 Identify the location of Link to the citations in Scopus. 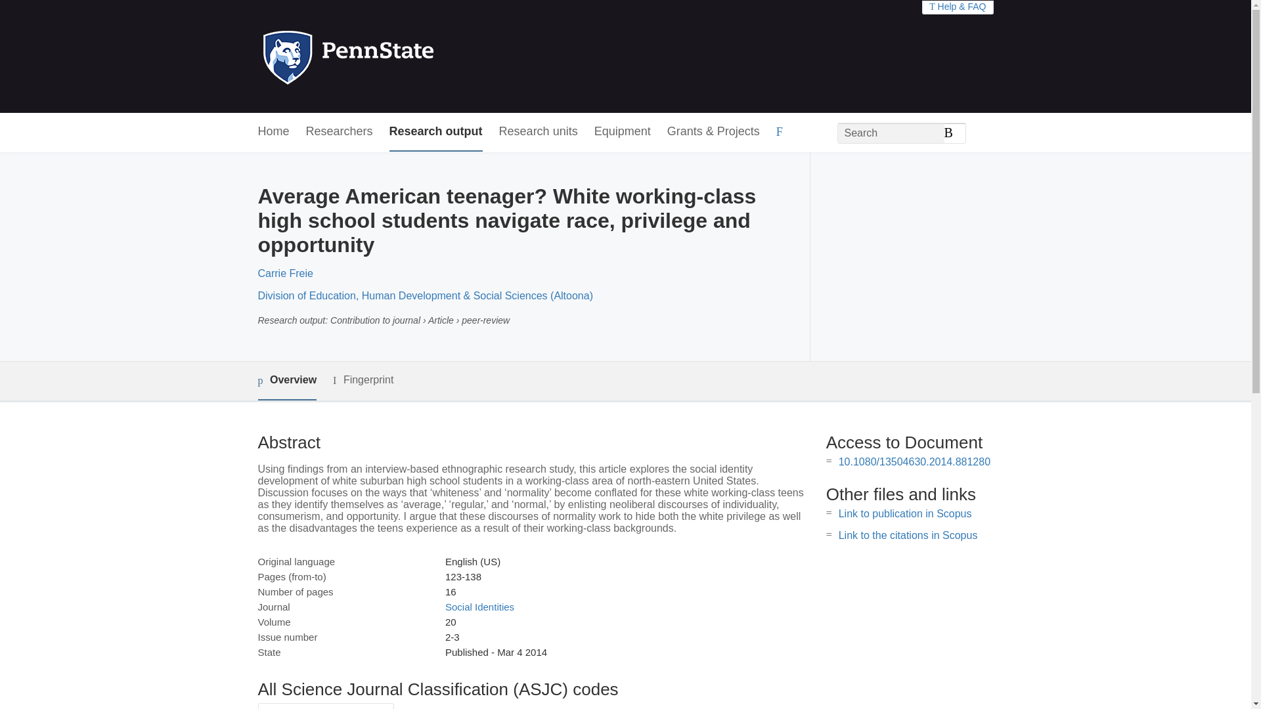
(908, 535).